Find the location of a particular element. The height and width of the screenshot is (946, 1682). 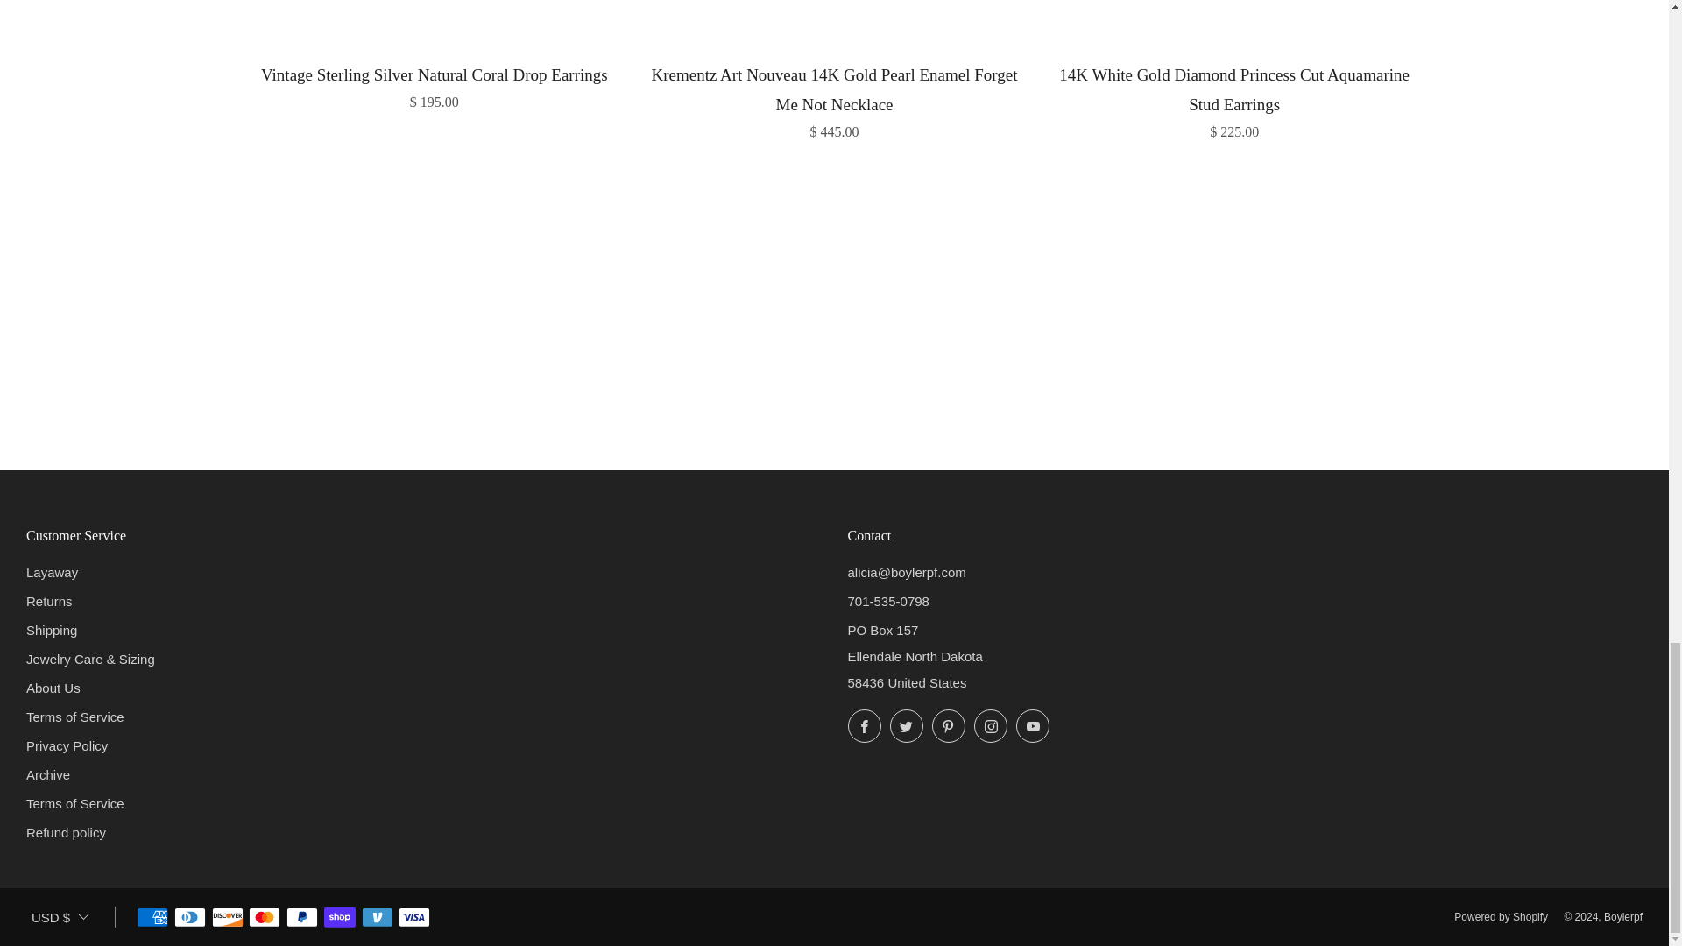

Vintage Sterling Silver Natural Coral Drop Earrings is located at coordinates (435, 85).